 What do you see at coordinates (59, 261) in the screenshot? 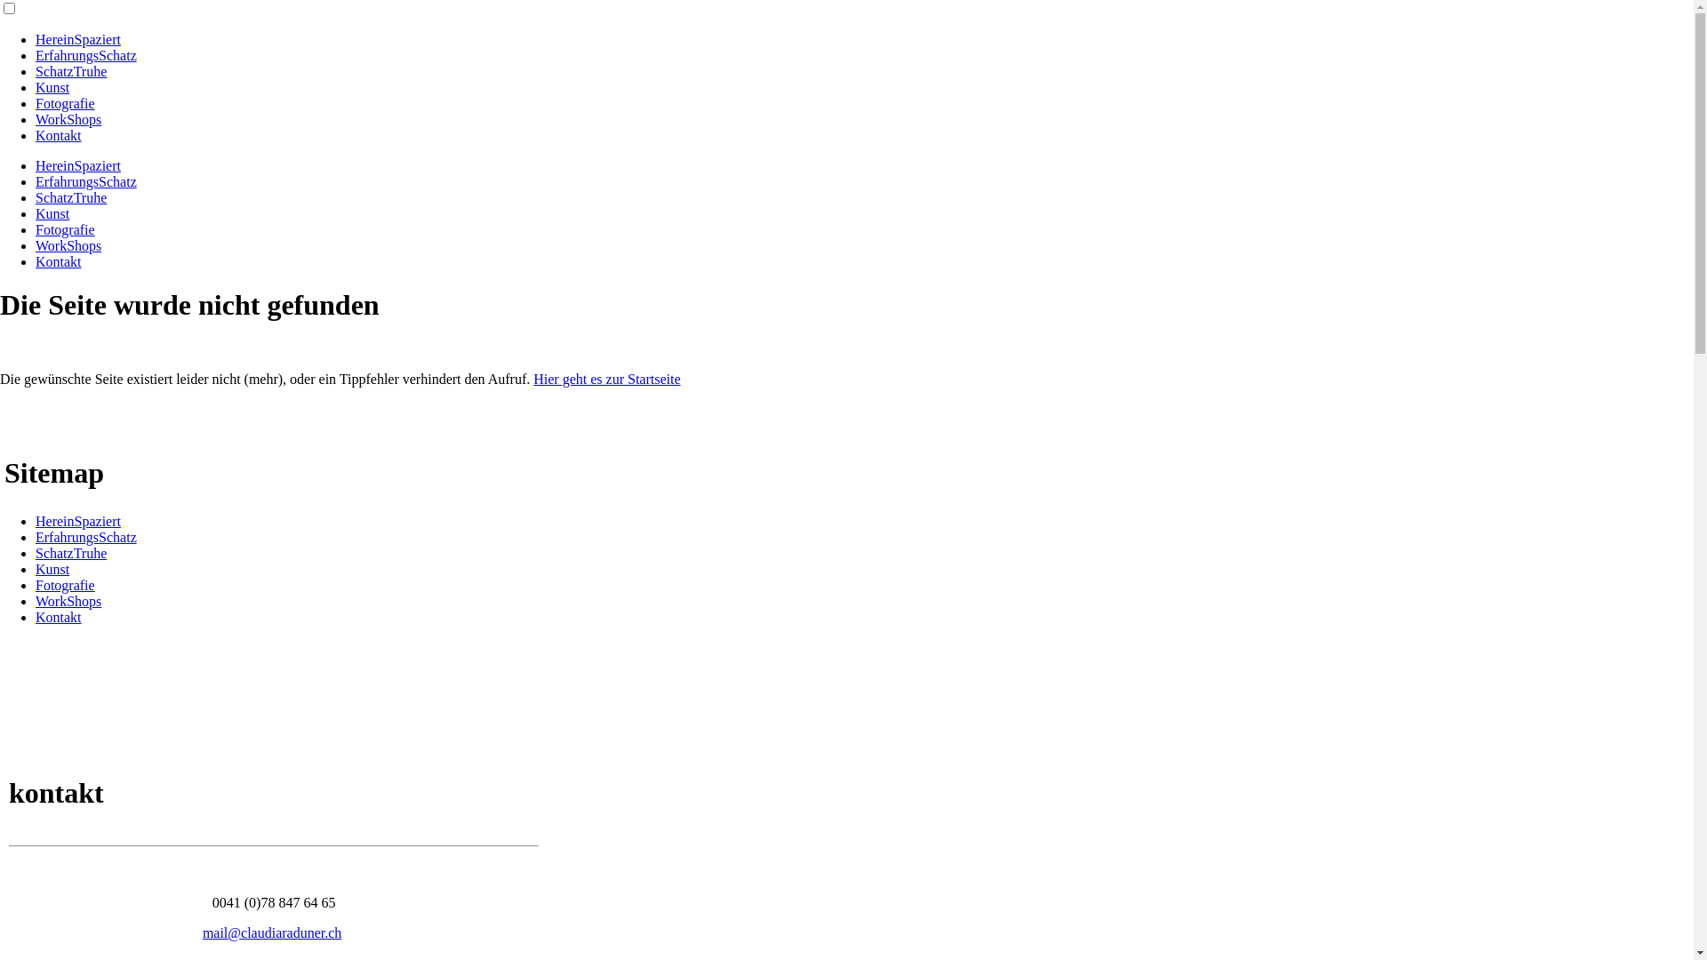
I see `Kontakt` at bounding box center [59, 261].